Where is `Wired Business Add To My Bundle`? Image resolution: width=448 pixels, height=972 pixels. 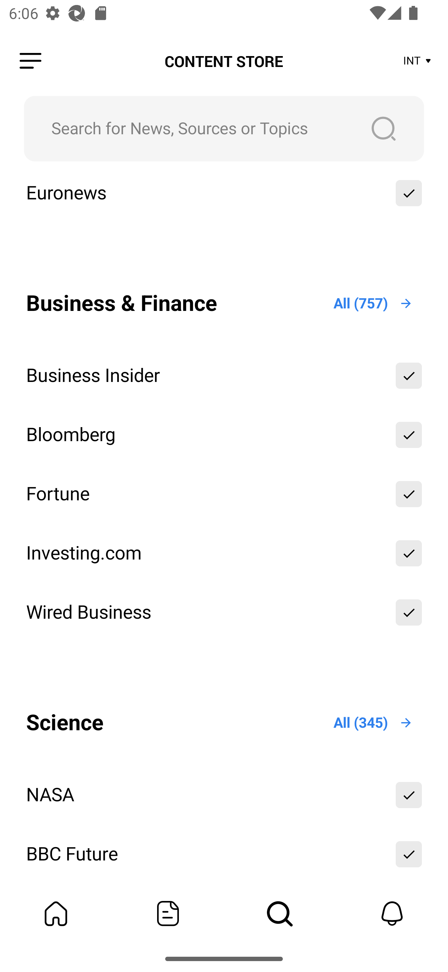 Wired Business Add To My Bundle is located at coordinates (224, 612).